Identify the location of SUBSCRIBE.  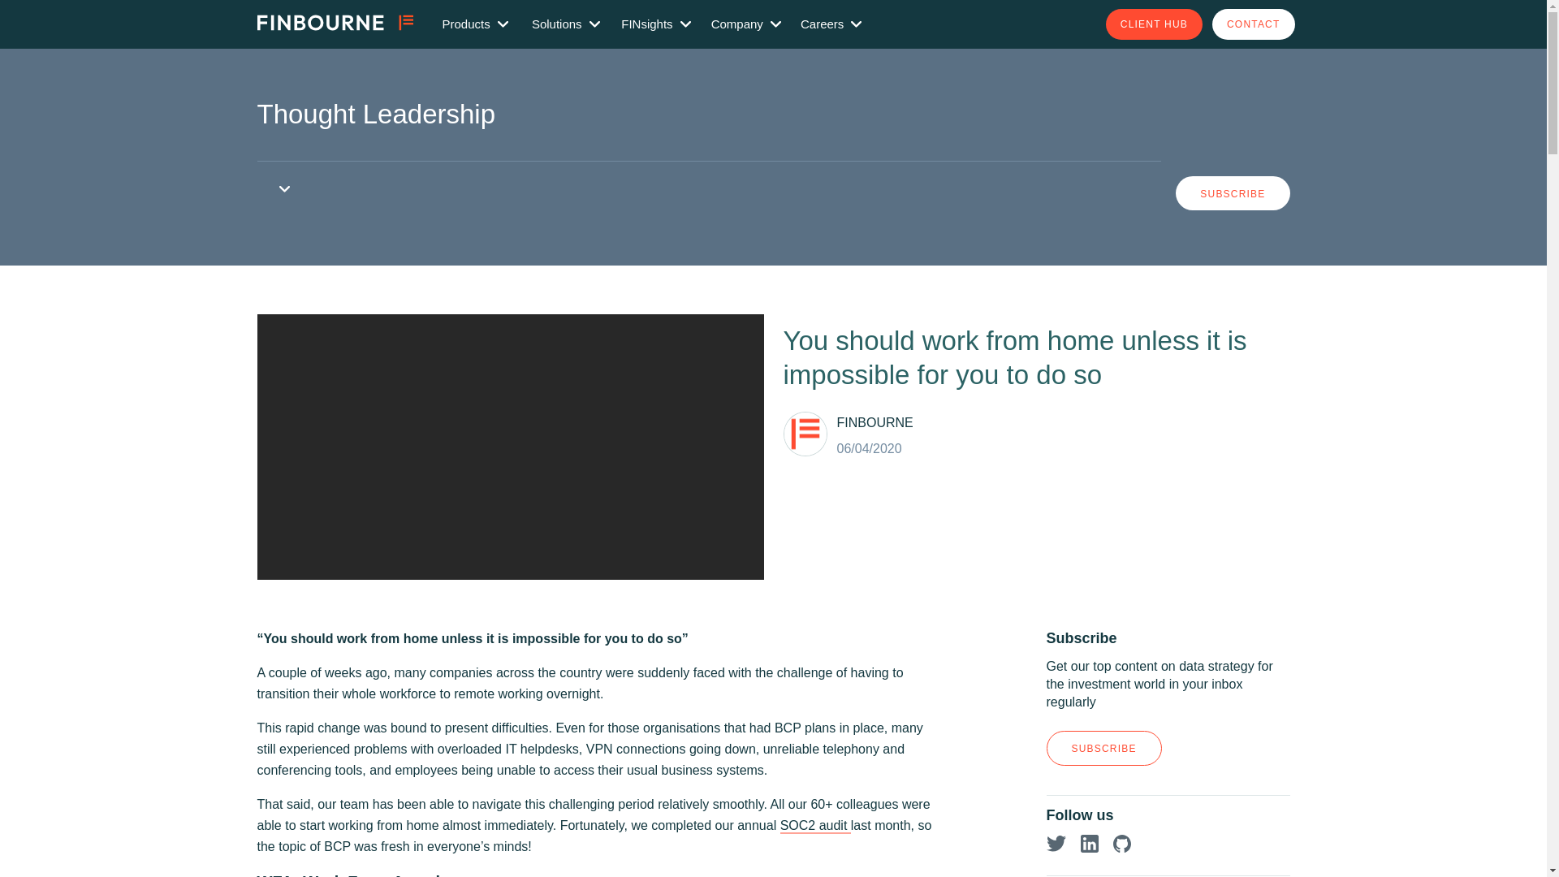
(1232, 193).